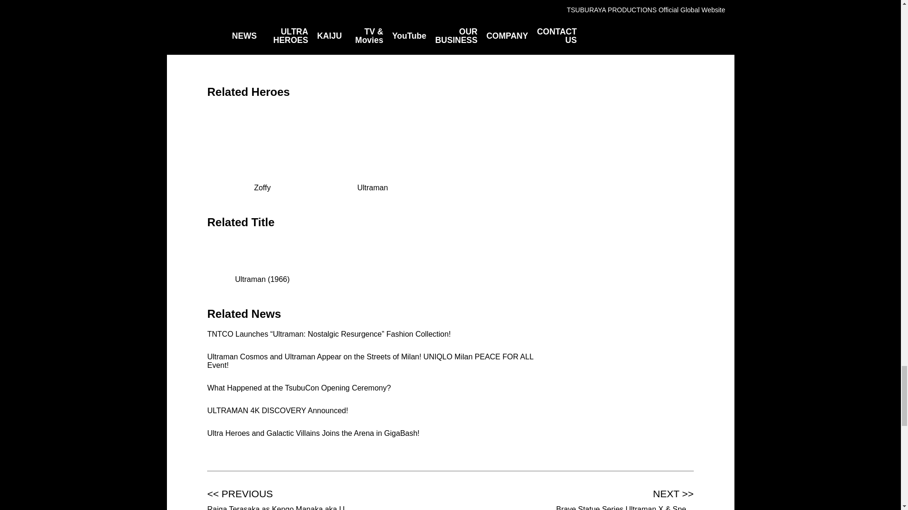  Describe the element at coordinates (262, 184) in the screenshot. I see `Zoffy` at that location.